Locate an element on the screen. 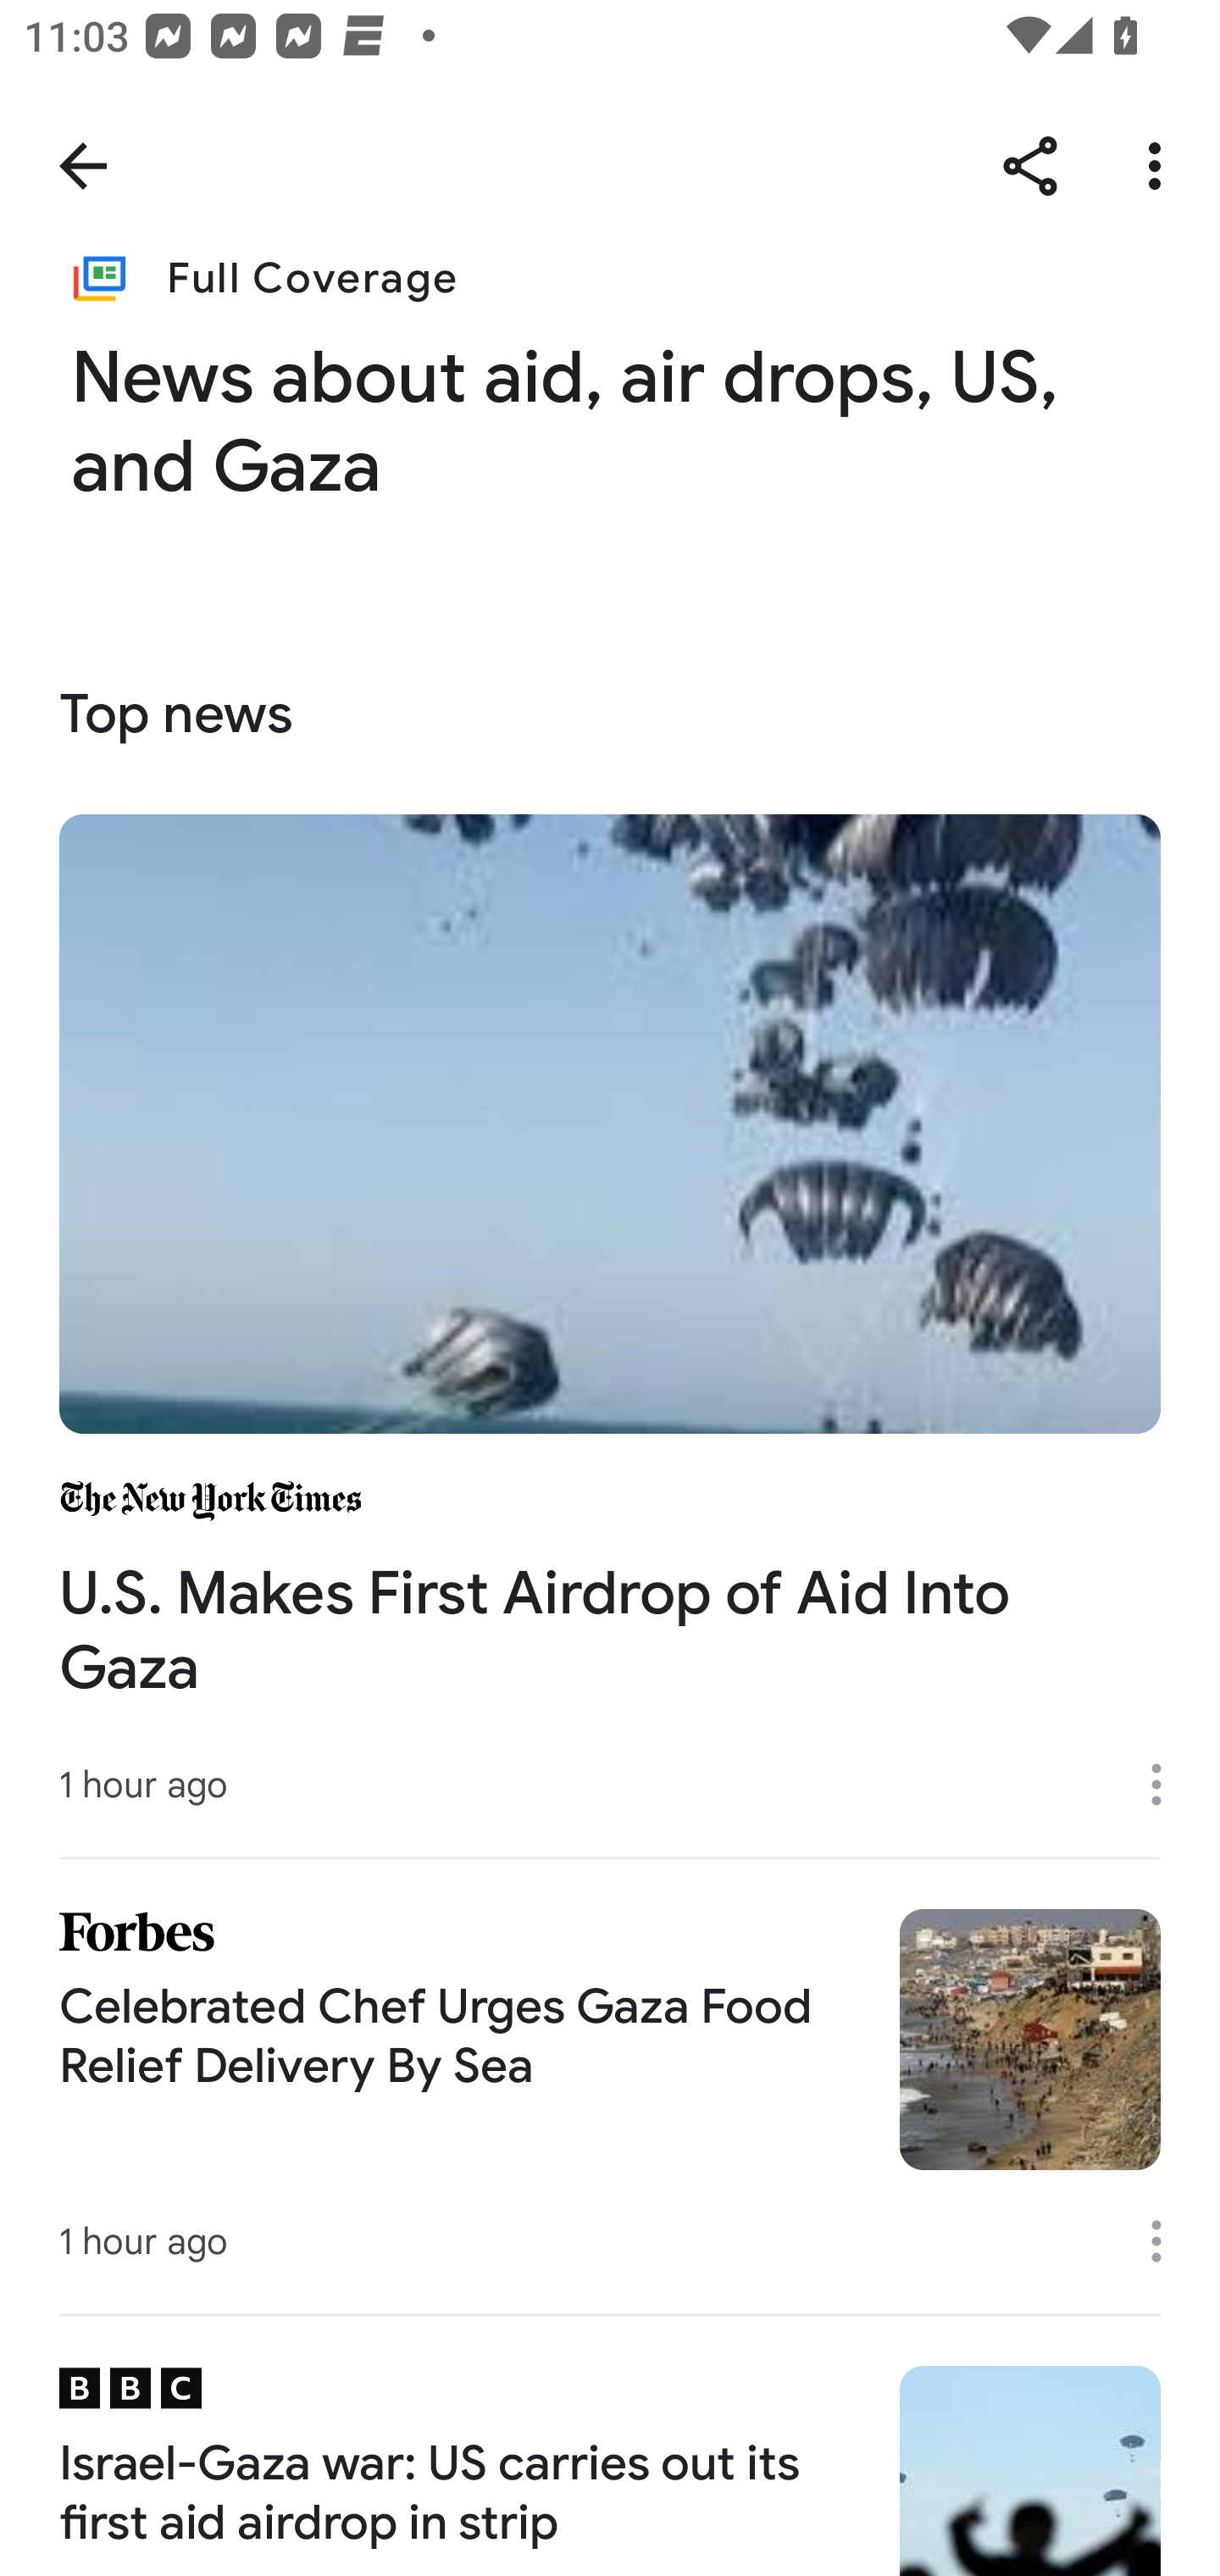 The width and height of the screenshot is (1220, 2576). More options is located at coordinates (1167, 1783).